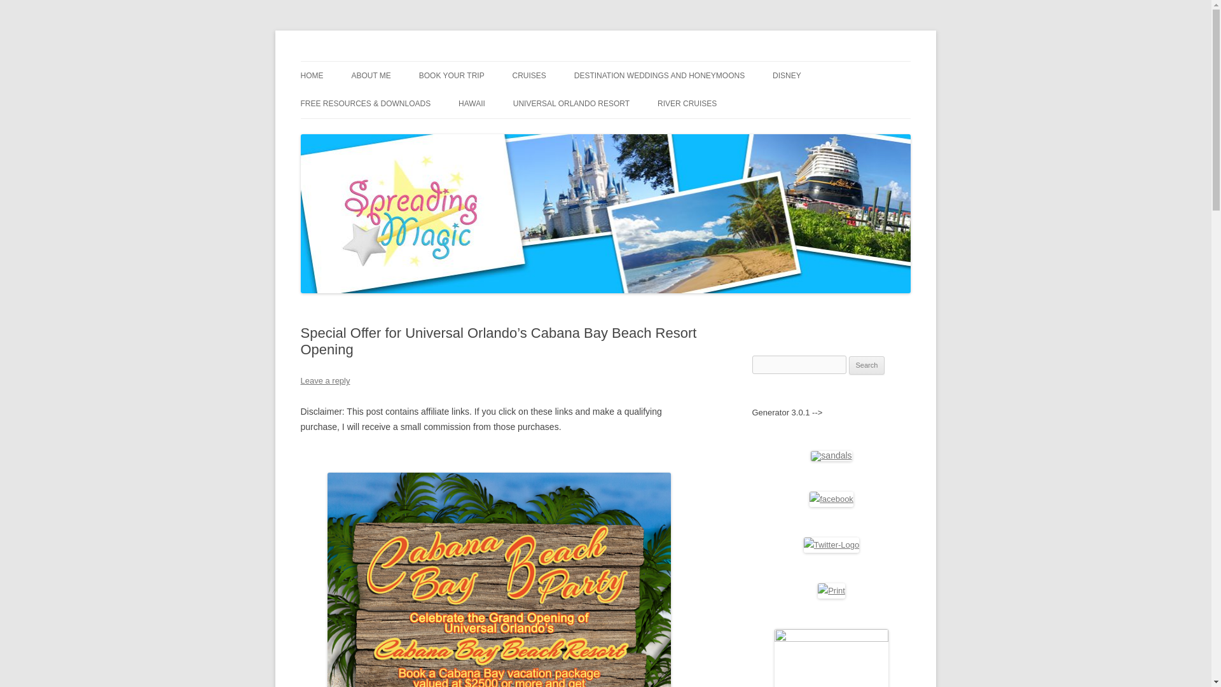 The height and width of the screenshot is (687, 1221). Describe the element at coordinates (529, 76) in the screenshot. I see `CRUISES` at that location.